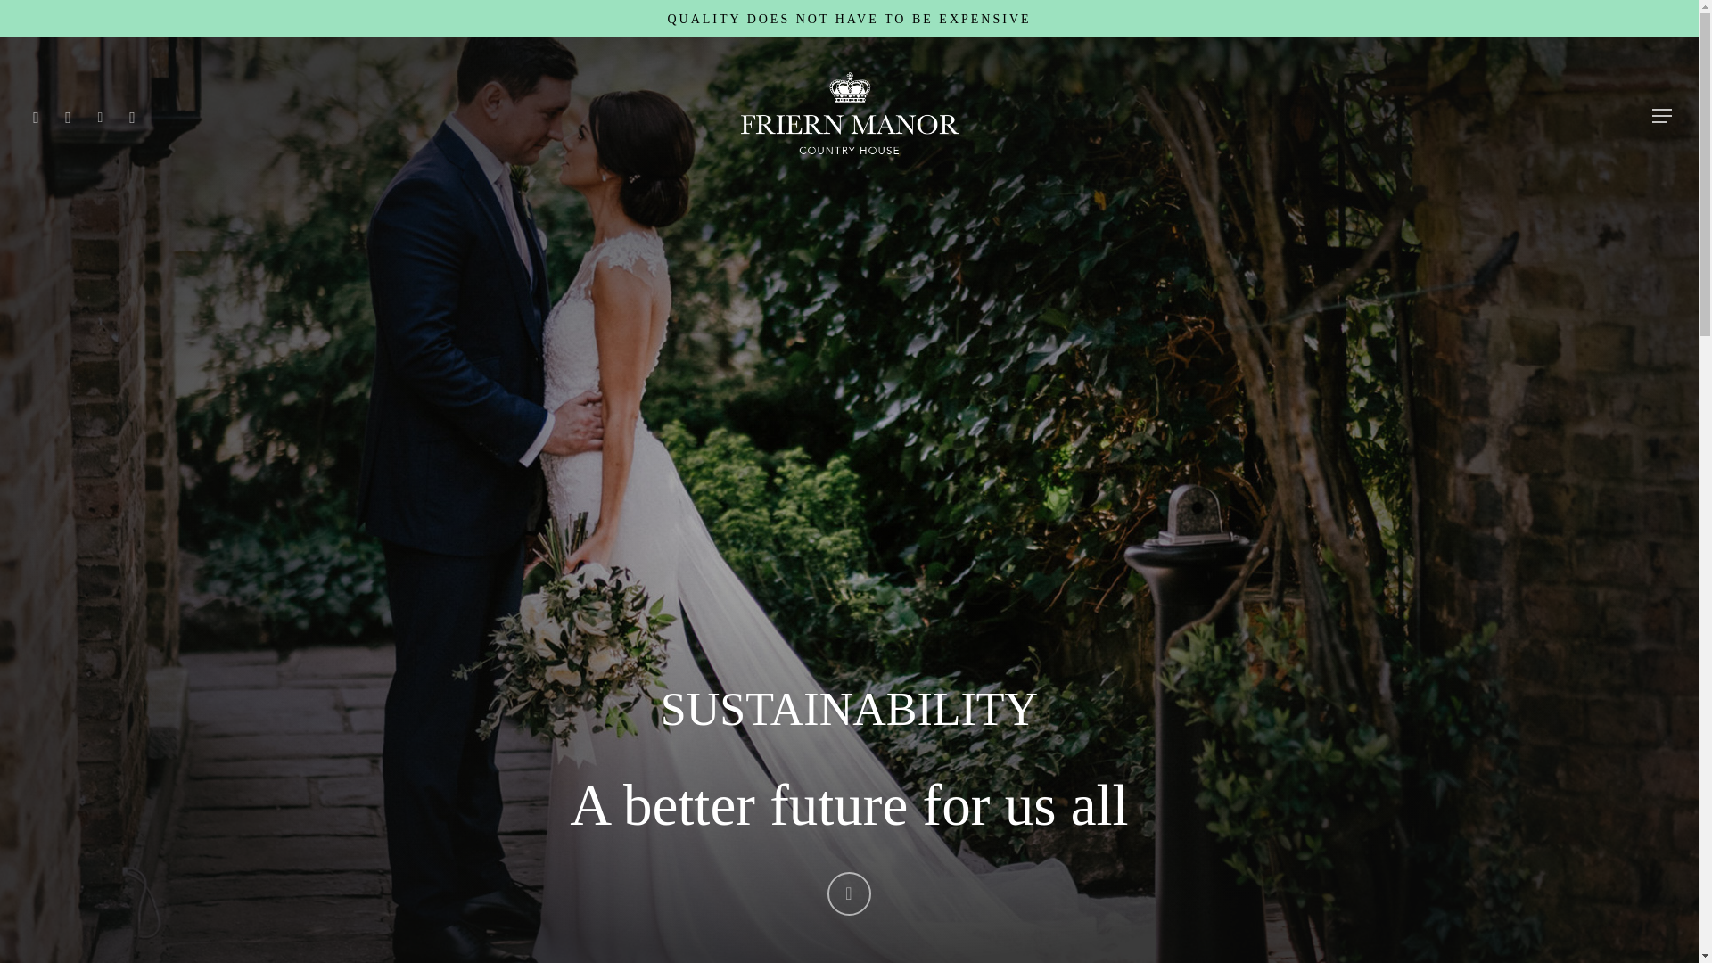 This screenshot has width=1712, height=963. Describe the element at coordinates (1662, 116) in the screenshot. I see `Menu` at that location.